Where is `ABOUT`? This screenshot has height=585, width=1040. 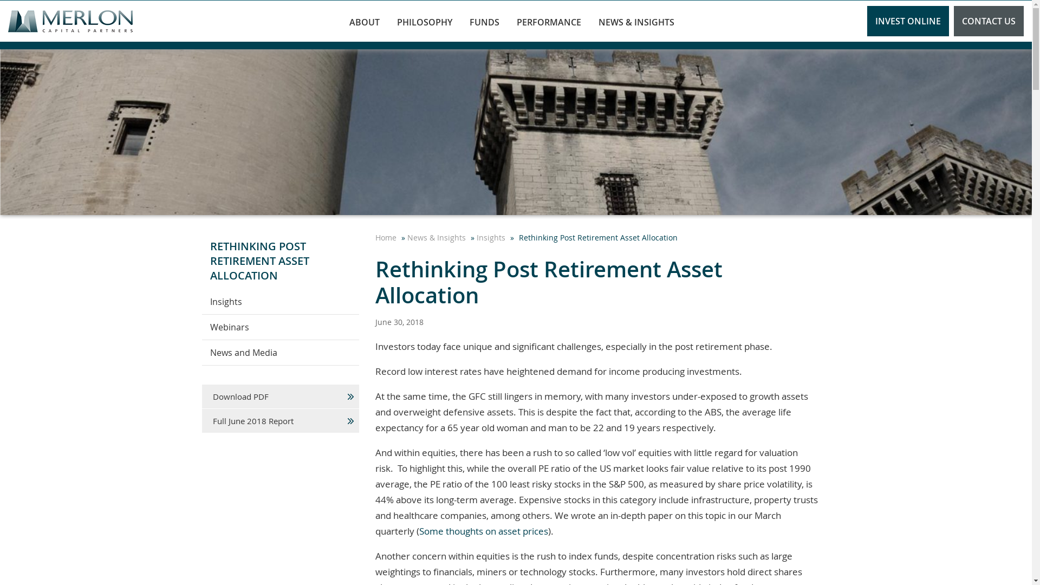
ABOUT is located at coordinates (365, 22).